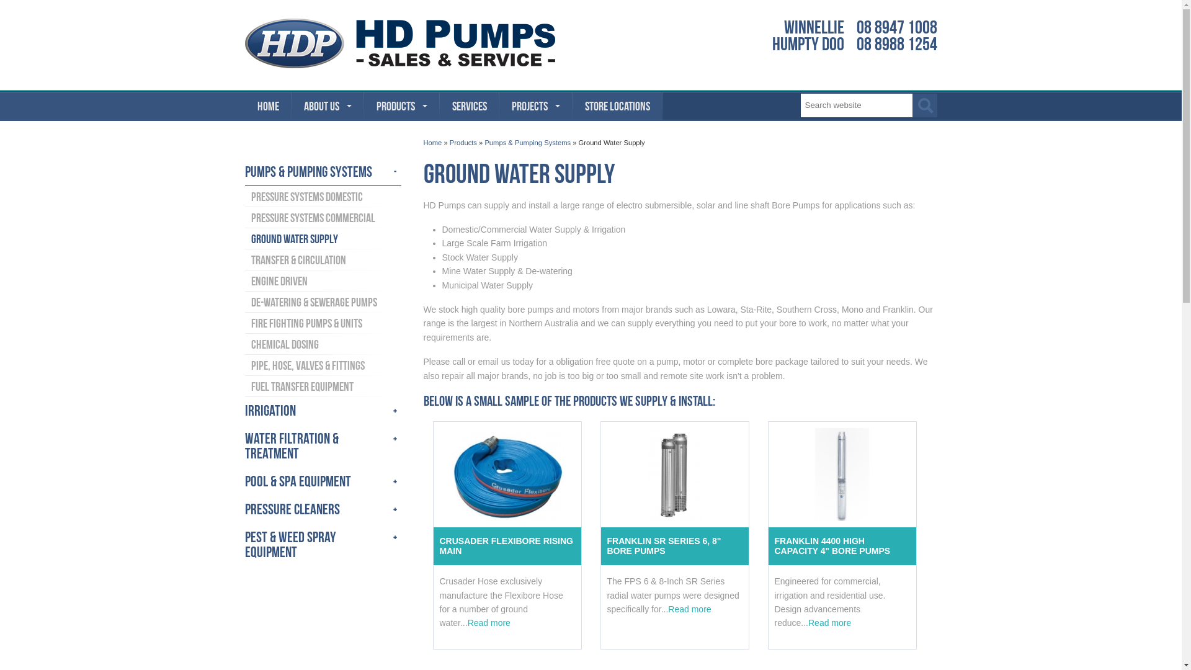  What do you see at coordinates (323, 323) in the screenshot?
I see `FIRE FIGHTING PUMPS & UNITS` at bounding box center [323, 323].